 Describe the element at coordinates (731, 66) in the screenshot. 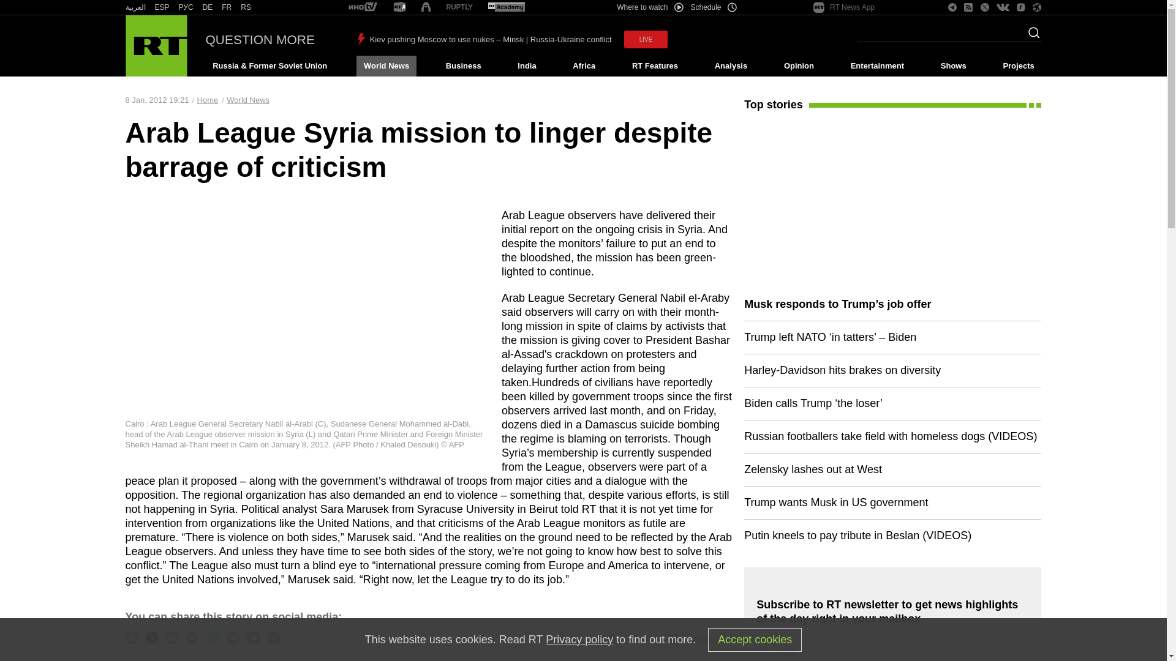

I see `Analysis` at that location.